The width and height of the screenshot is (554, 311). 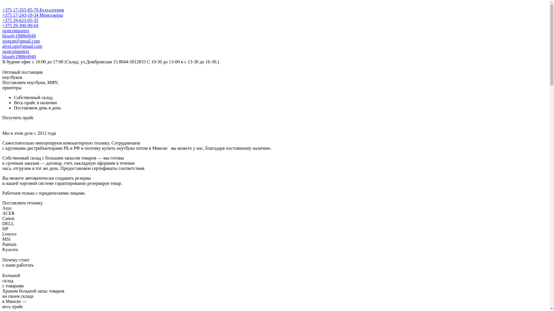 I want to click on sioncomputers, so click(x=16, y=31).